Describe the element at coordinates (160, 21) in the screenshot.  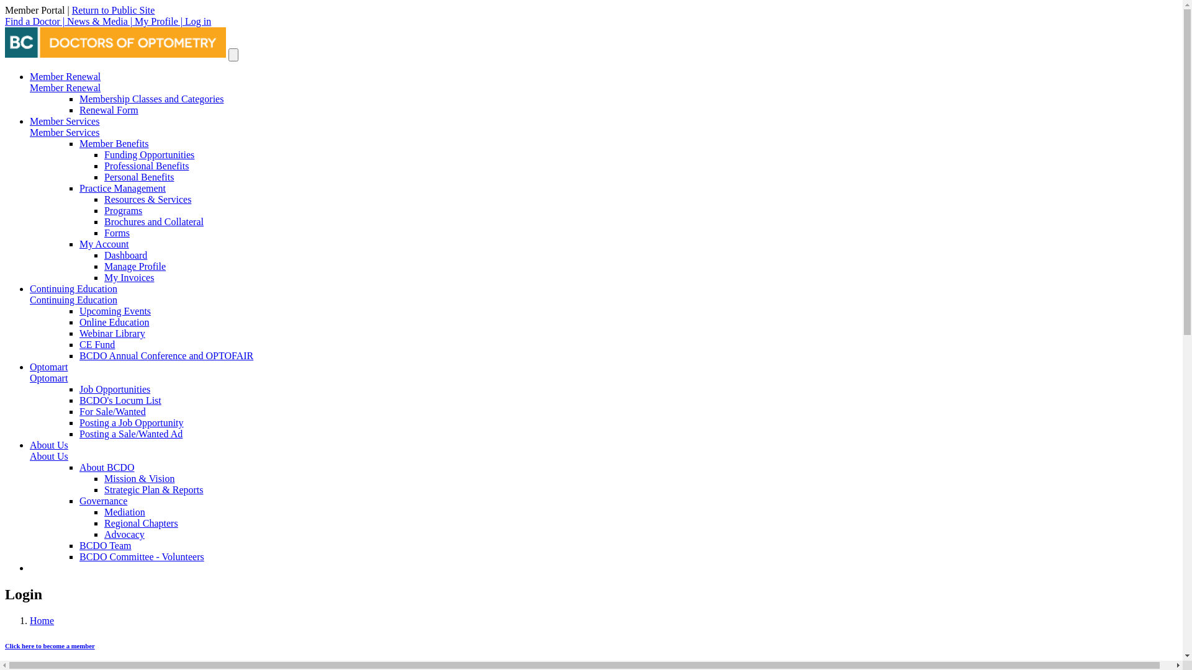
I see `My Profile |` at that location.